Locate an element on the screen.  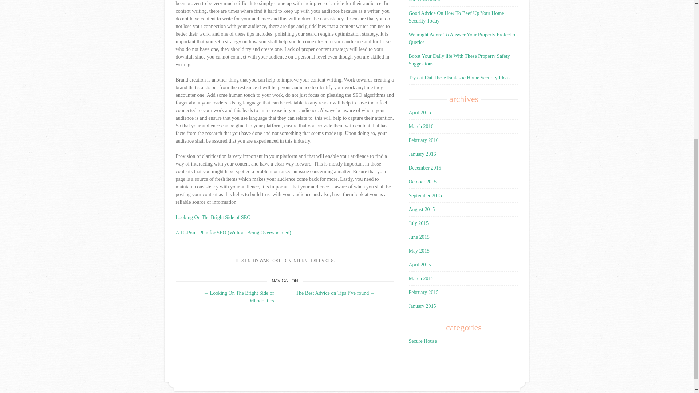
April 2016 is located at coordinates (419, 113).